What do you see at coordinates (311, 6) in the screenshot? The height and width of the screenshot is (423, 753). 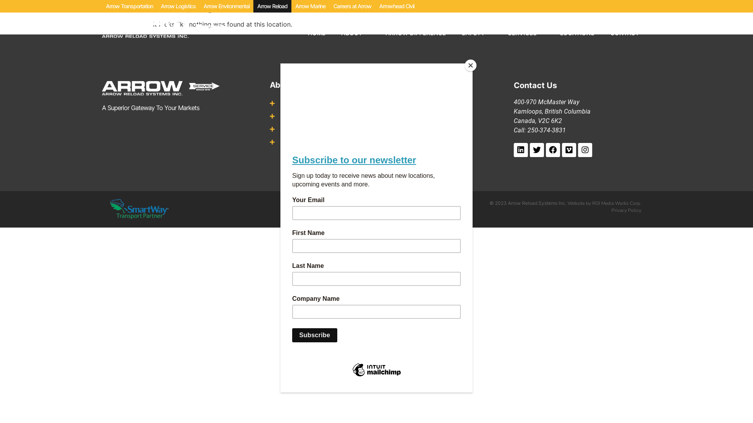 I see `Arrow Marine` at bounding box center [311, 6].